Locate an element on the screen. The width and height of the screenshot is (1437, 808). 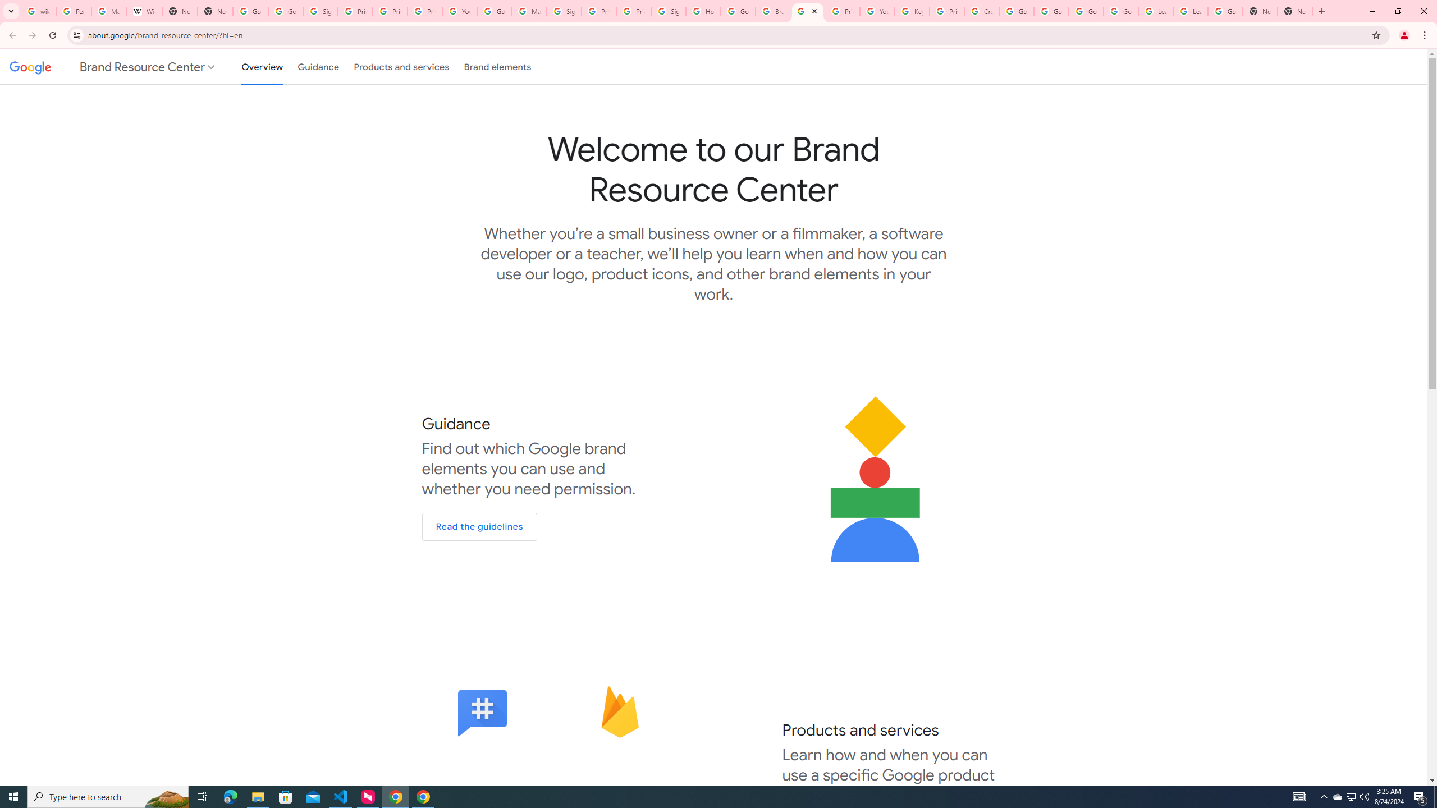
New Tab is located at coordinates (1296, 11).